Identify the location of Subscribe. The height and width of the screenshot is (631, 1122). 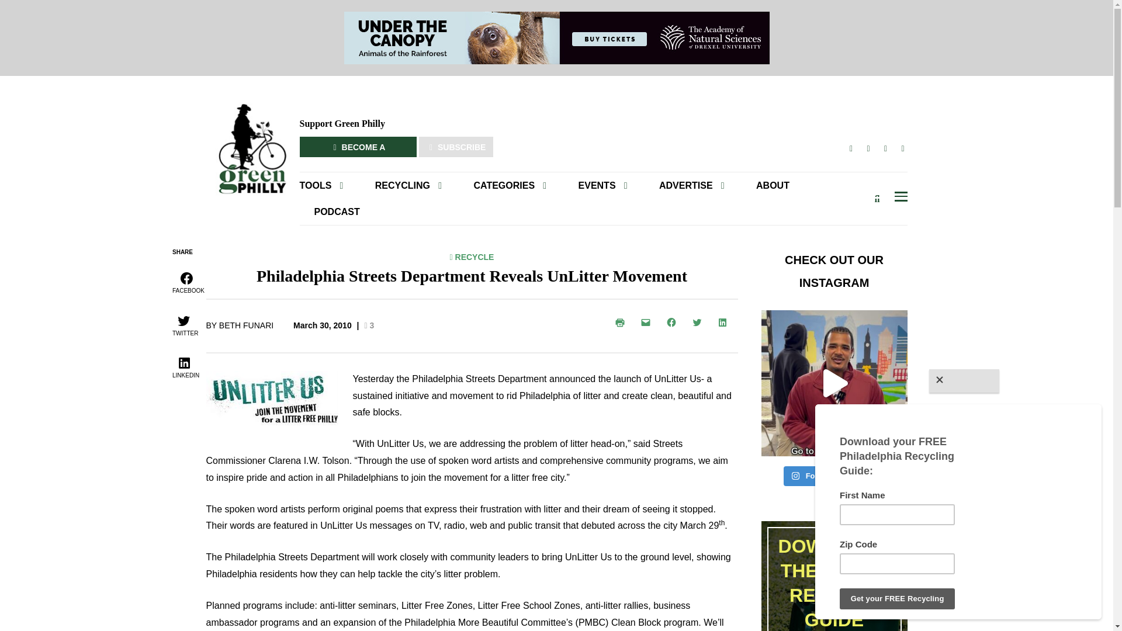
(721, 214).